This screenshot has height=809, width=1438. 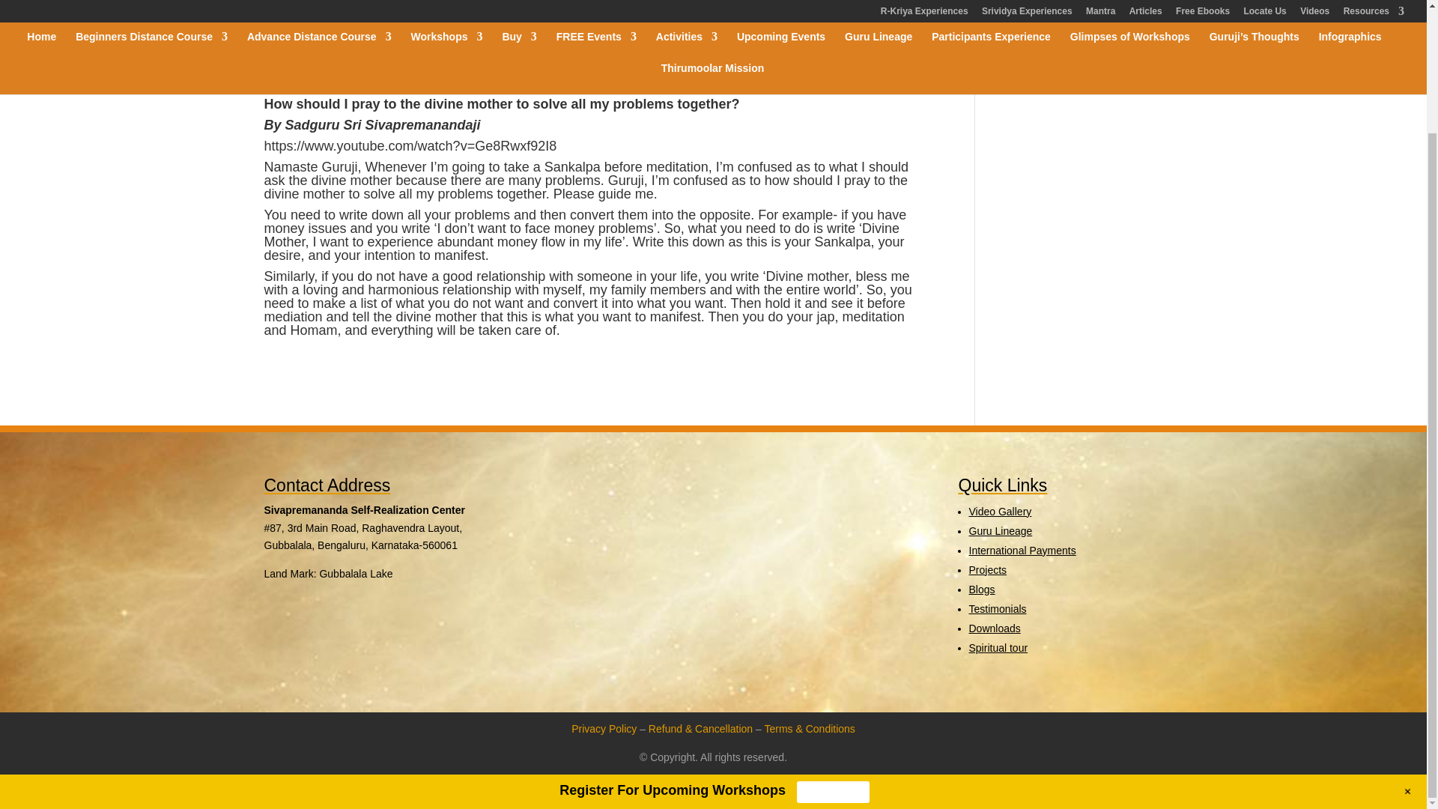 I want to click on Posts by admin, so click(x=291, y=49).